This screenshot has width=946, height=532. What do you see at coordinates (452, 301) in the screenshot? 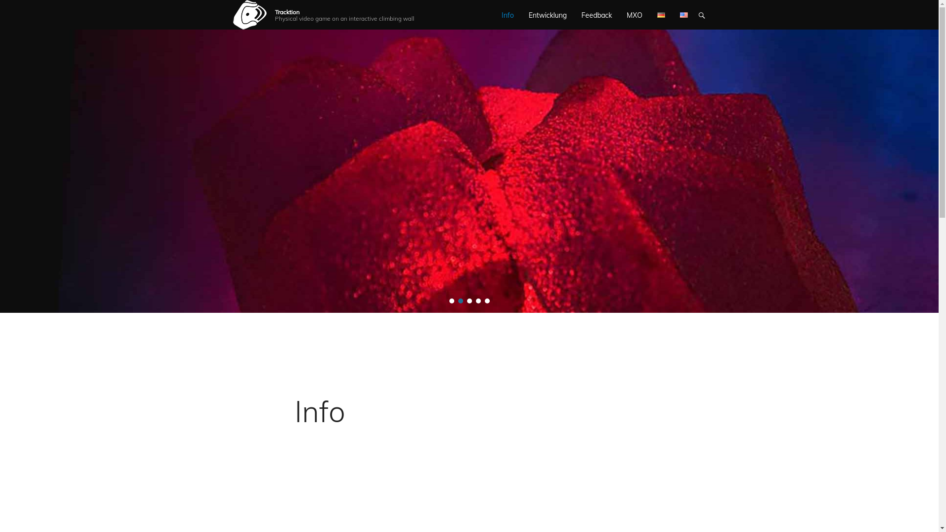
I see `1` at bounding box center [452, 301].